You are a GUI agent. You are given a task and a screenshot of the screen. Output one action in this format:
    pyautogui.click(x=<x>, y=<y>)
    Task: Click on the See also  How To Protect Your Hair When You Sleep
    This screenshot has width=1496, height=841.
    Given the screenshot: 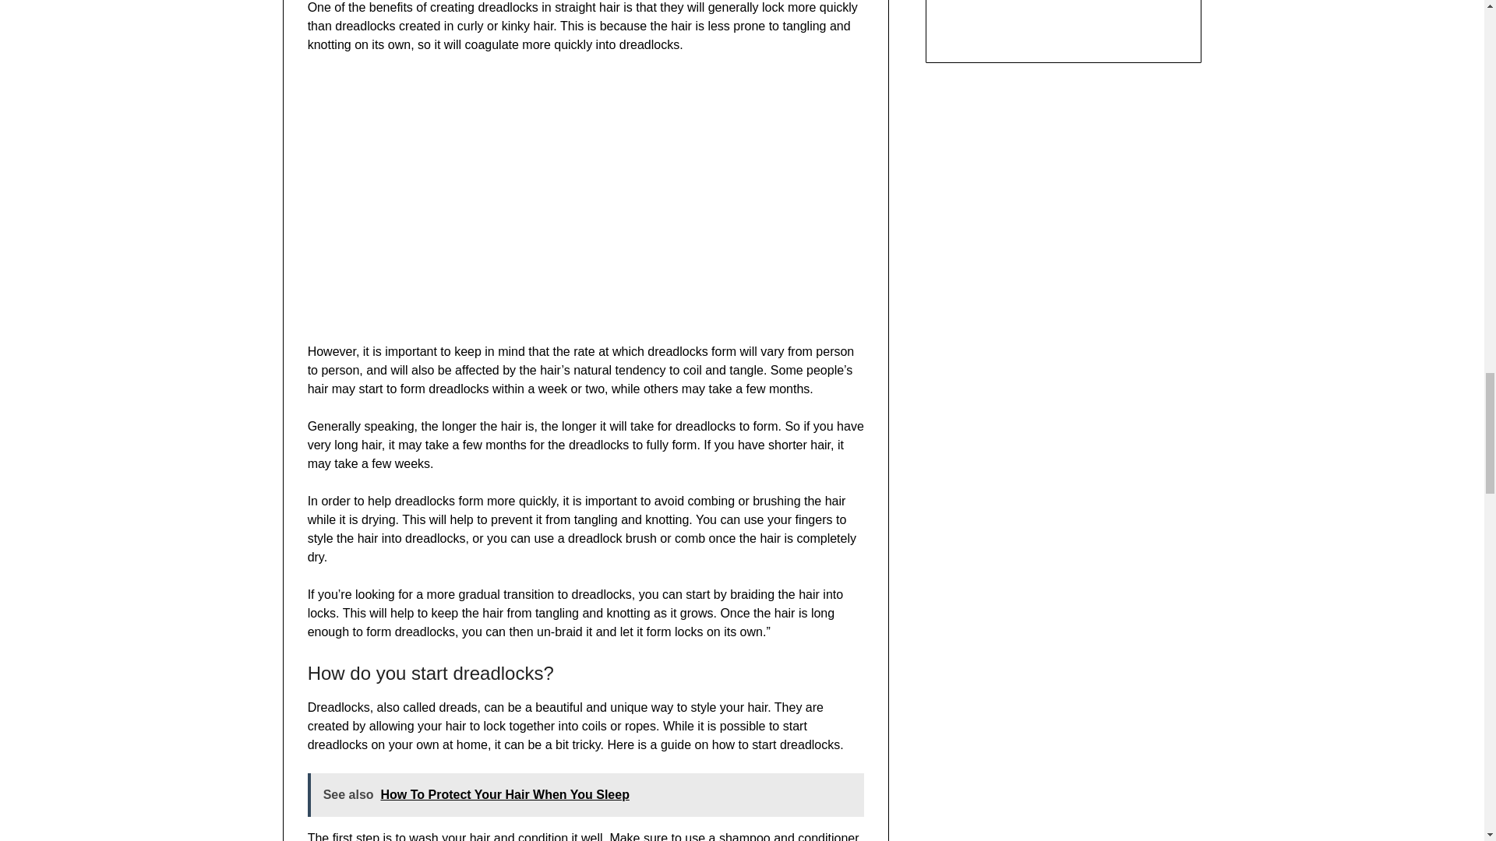 What is the action you would take?
    pyautogui.click(x=586, y=794)
    